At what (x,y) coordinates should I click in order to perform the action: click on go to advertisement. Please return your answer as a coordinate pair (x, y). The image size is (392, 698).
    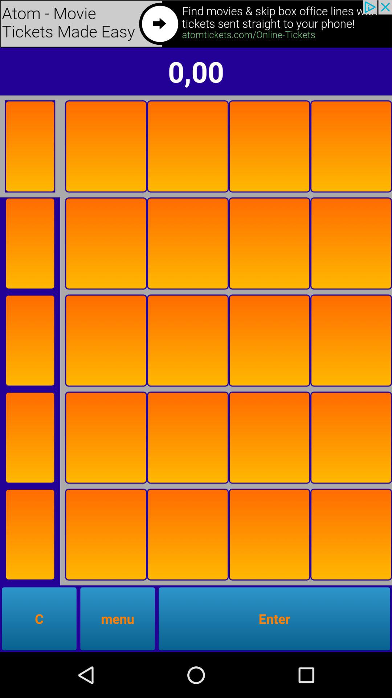
    Looking at the image, I should click on (30, 146).